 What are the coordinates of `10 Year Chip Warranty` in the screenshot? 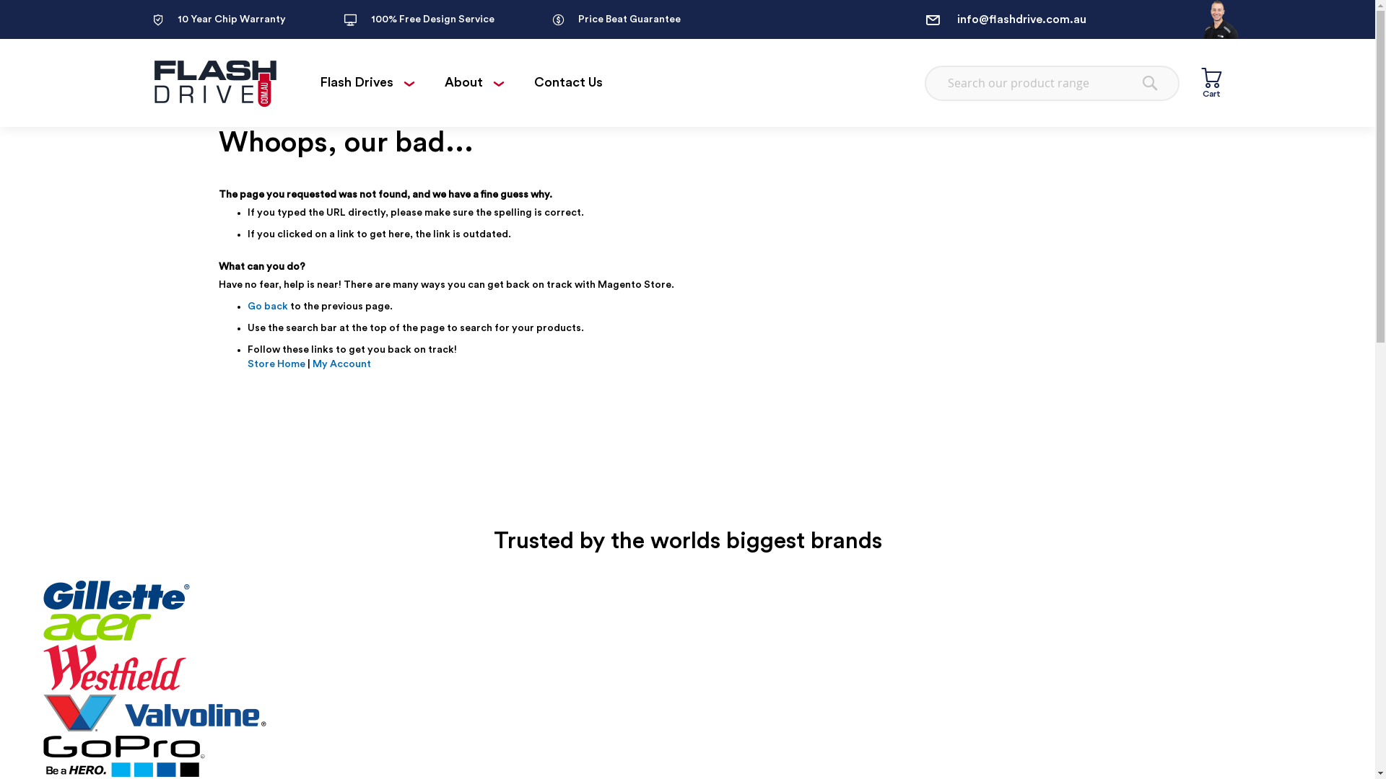 It's located at (219, 19).